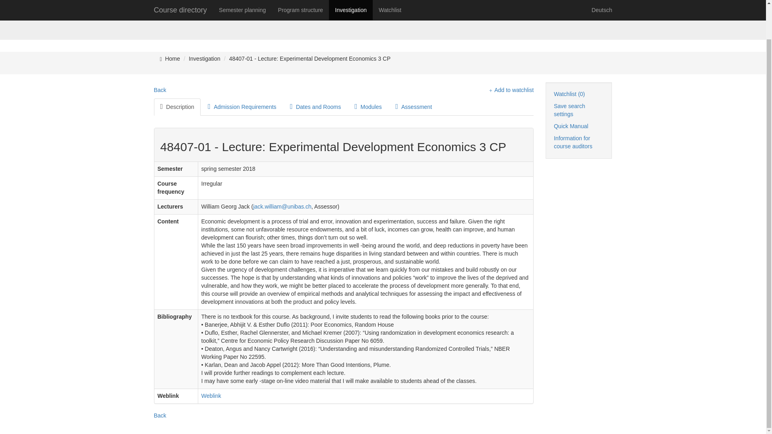  I want to click on Modules, so click(368, 107).